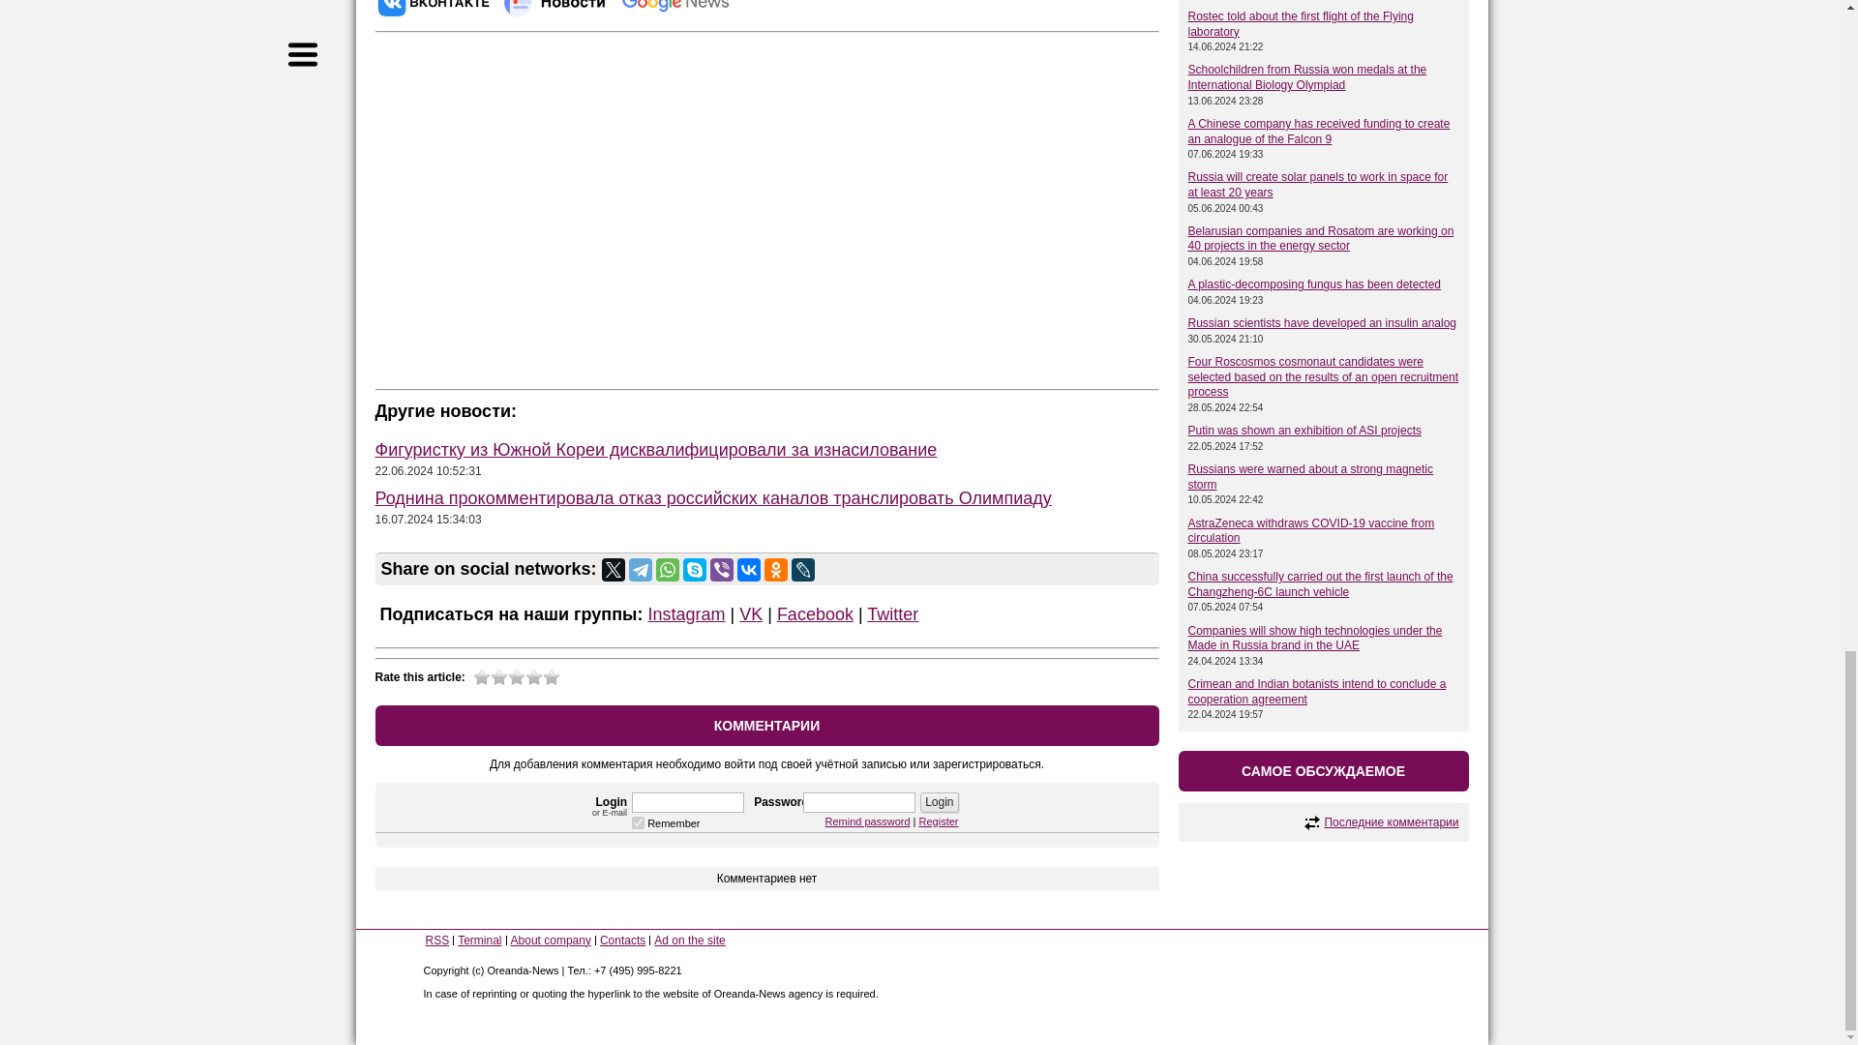 This screenshot has width=1858, height=1045. Describe the element at coordinates (614, 569) in the screenshot. I see `Twitter` at that location.